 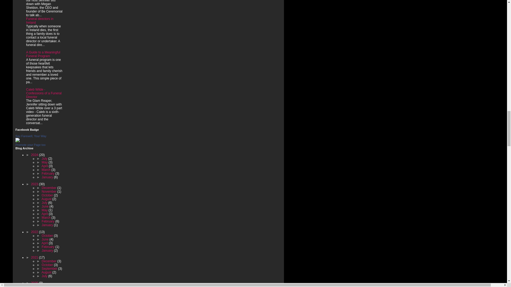 What do you see at coordinates (31, 136) in the screenshot?
I see `Say Farewell, Your Way` at bounding box center [31, 136].